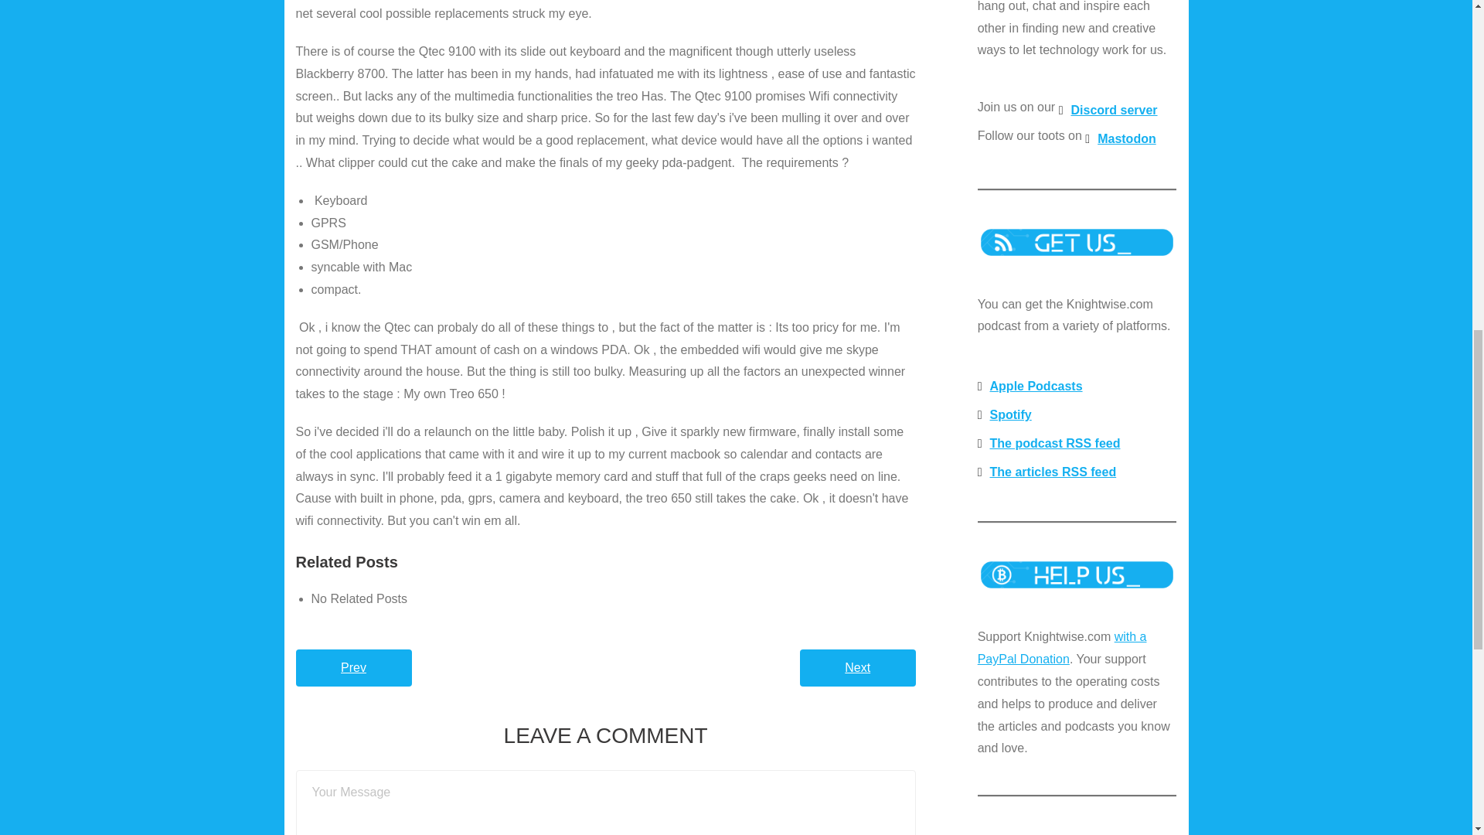 The height and width of the screenshot is (835, 1484). I want to click on Prev, so click(352, 668).